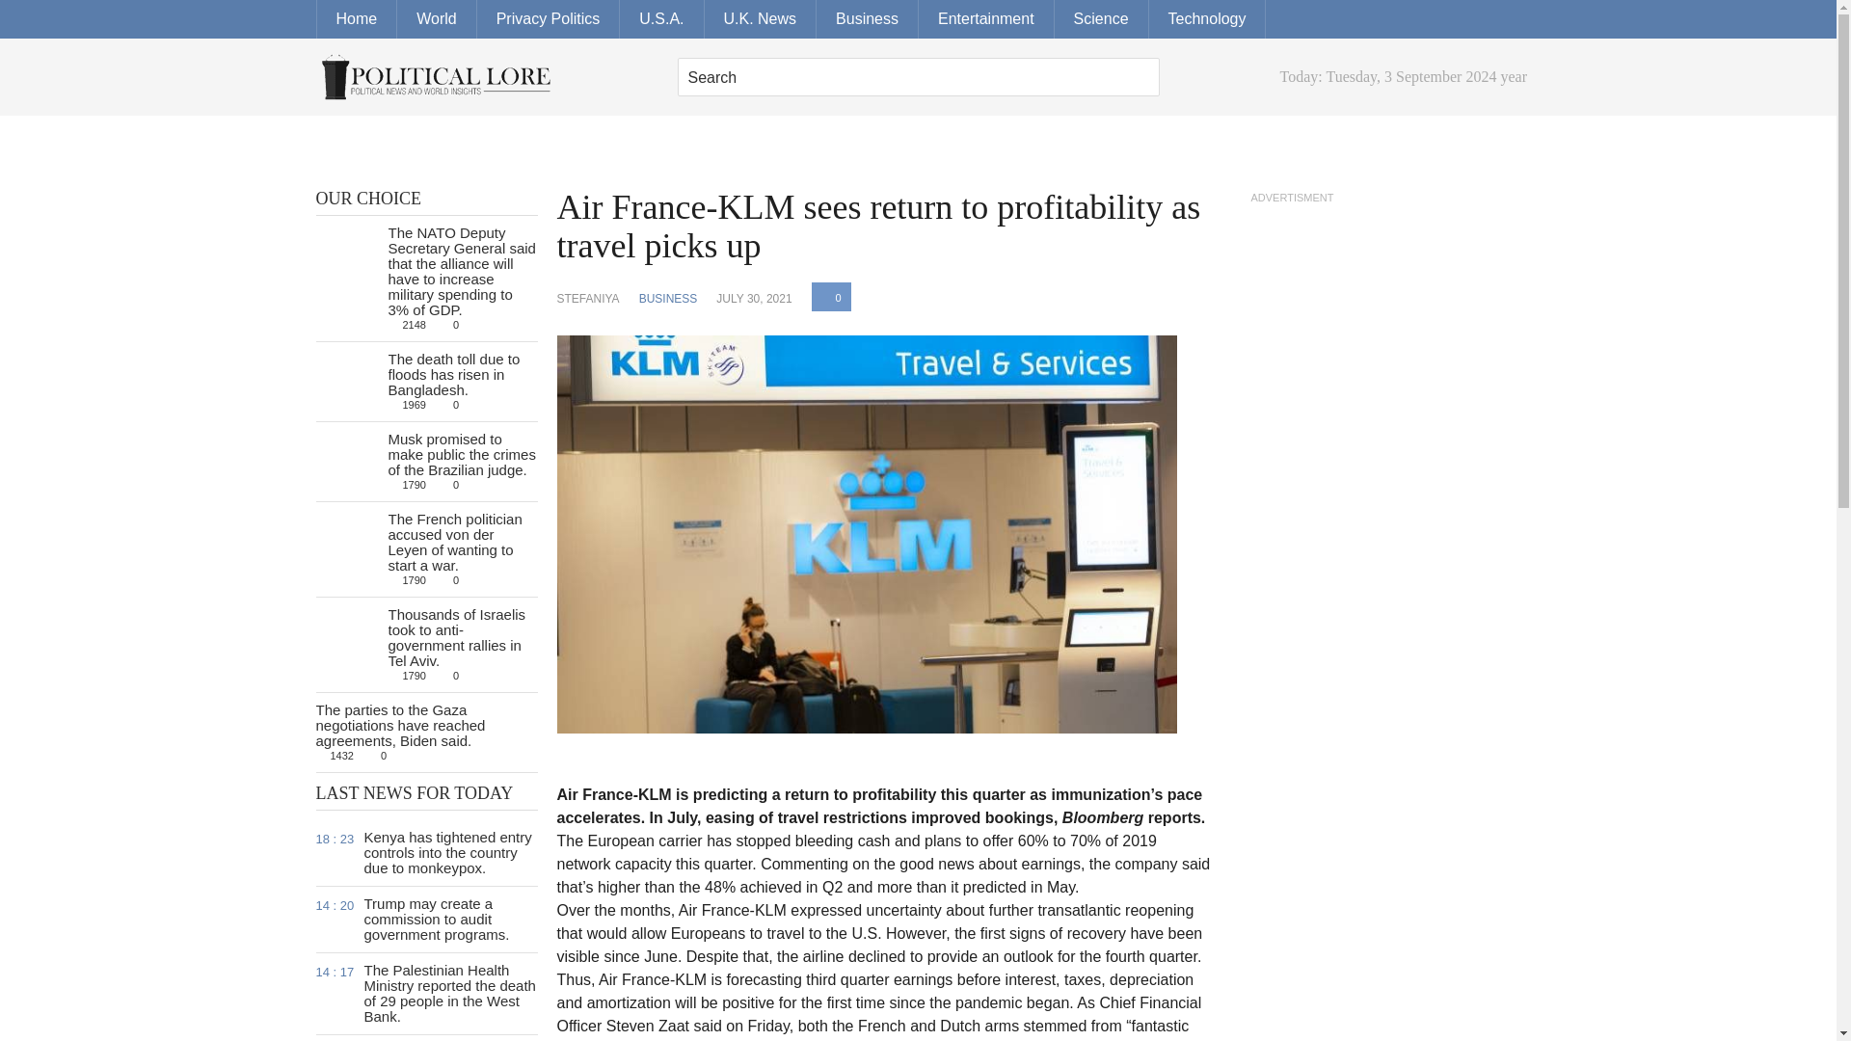  What do you see at coordinates (1102, 19) in the screenshot?
I see `Science` at bounding box center [1102, 19].